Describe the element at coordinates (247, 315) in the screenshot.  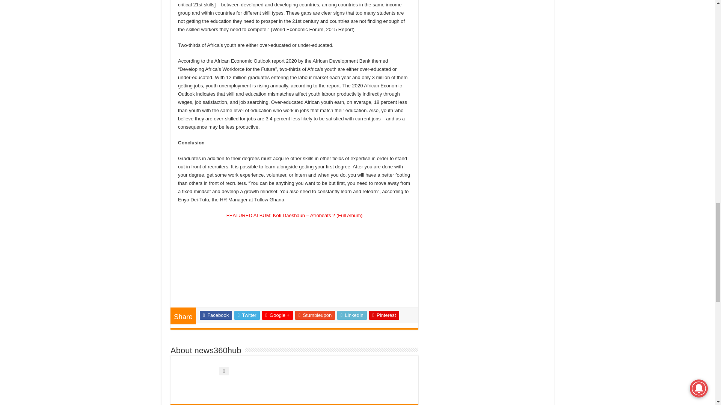
I see `Twitter` at that location.